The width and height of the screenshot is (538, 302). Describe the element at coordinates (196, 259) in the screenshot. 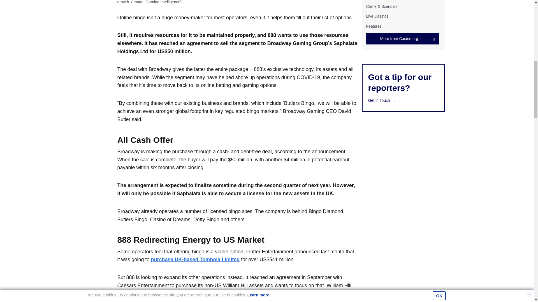

I see `purchase UK-based Tombola Limited` at that location.